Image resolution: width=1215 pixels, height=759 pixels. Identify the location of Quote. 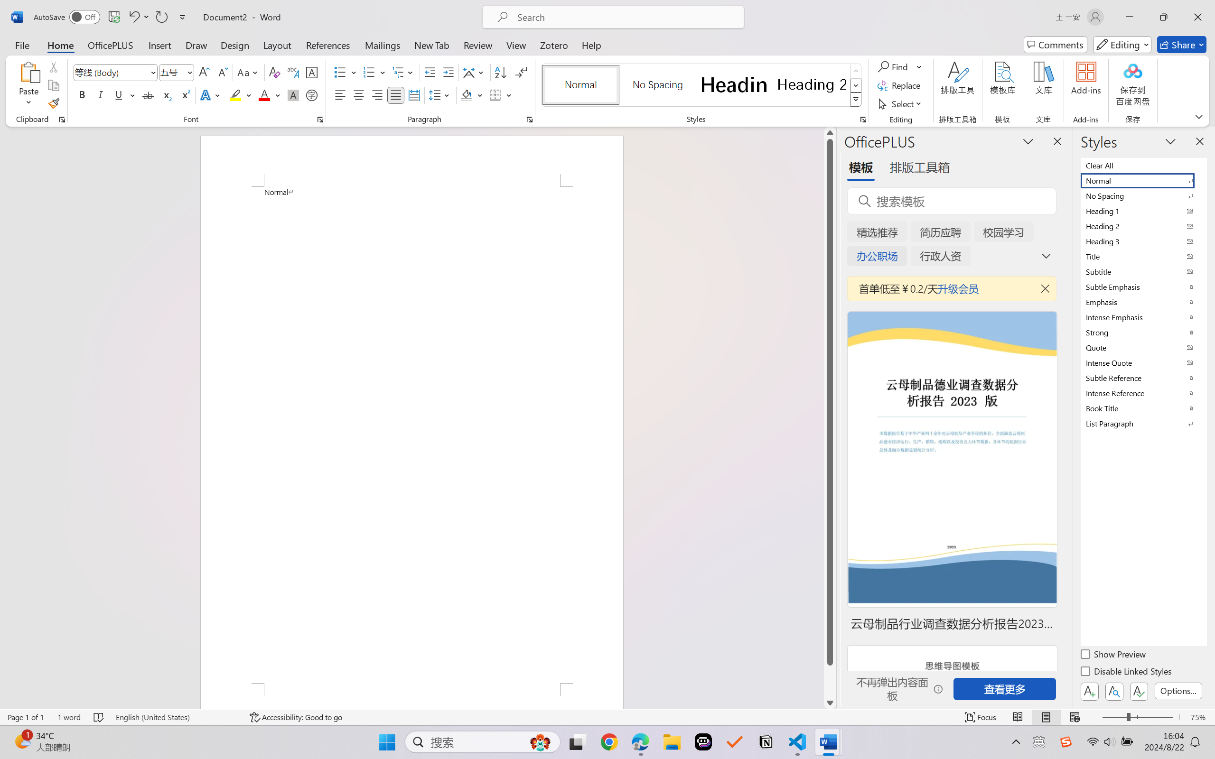
(1143, 347).